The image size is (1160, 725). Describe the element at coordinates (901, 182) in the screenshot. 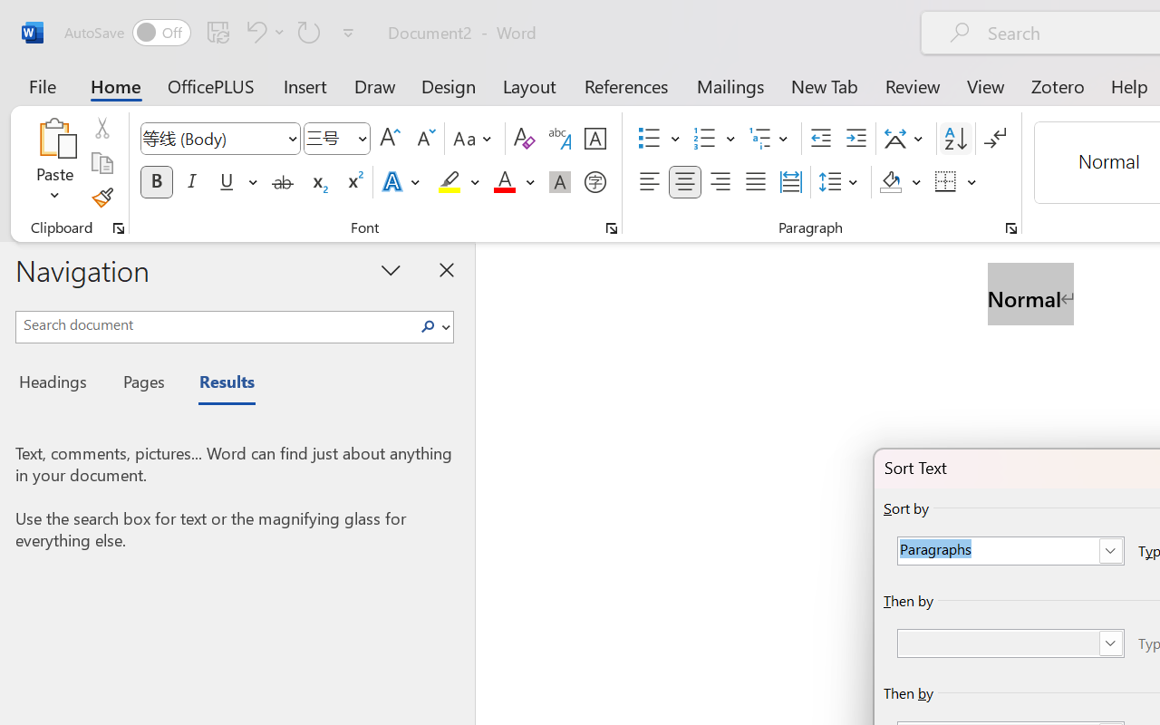

I see `Shading` at that location.